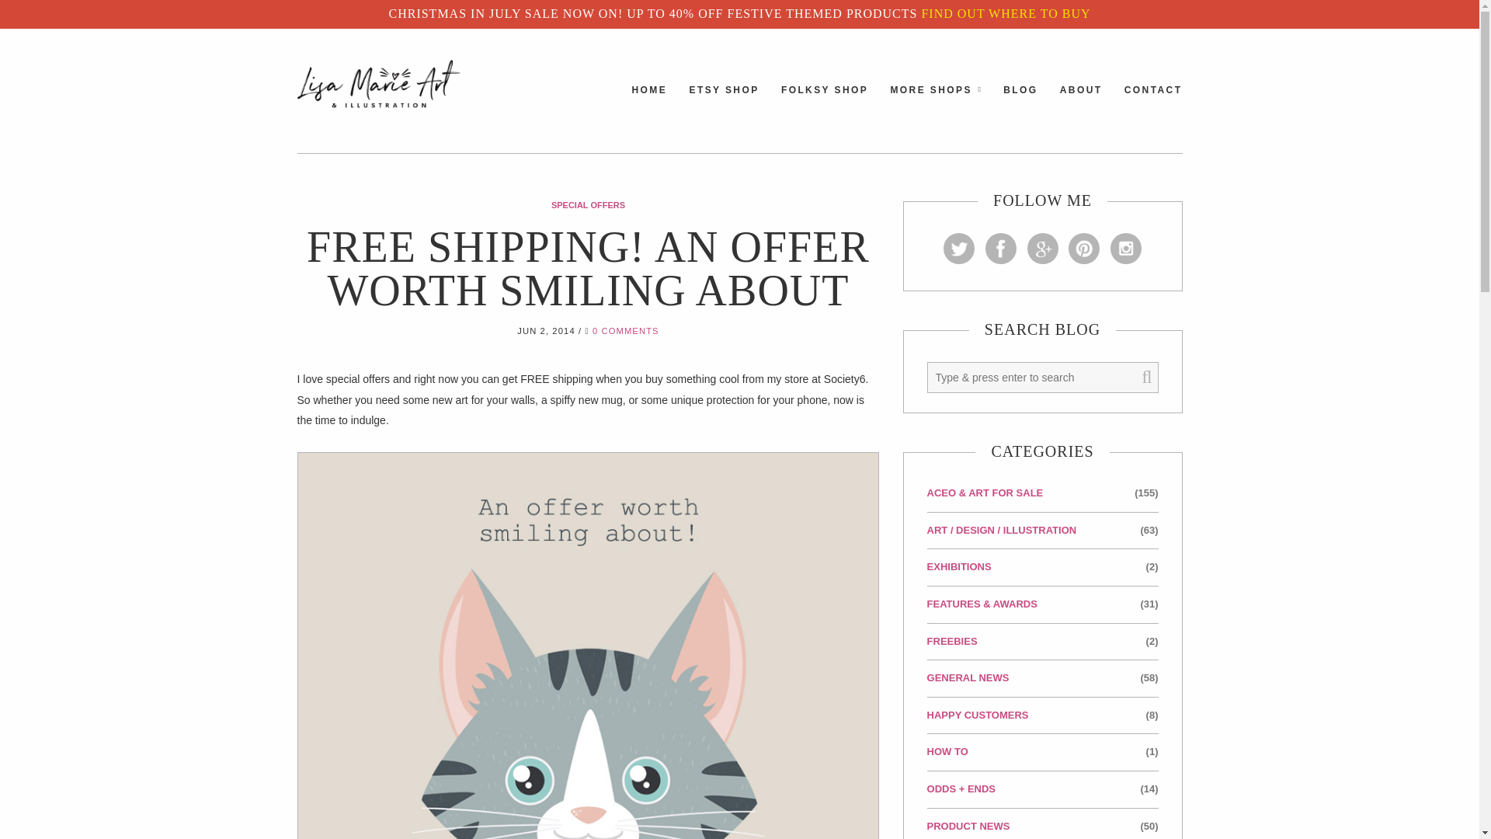 The width and height of the screenshot is (1491, 839). I want to click on FOLKSY SHOP, so click(825, 103).